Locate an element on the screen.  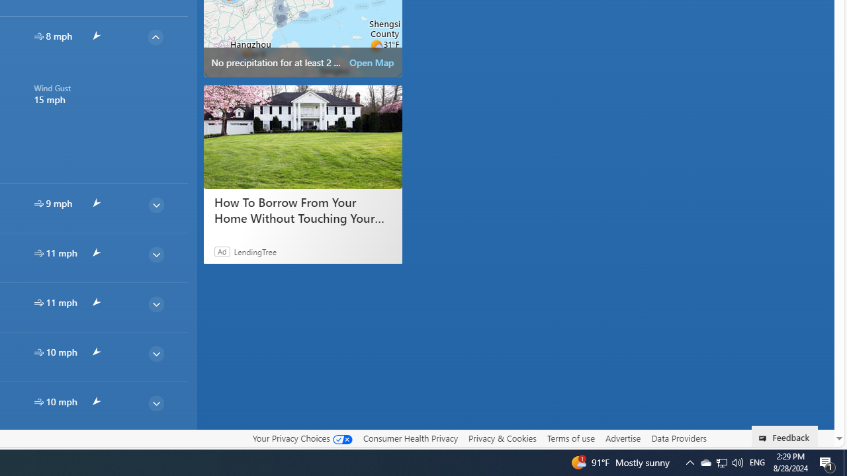
Consumer Health Privacy is located at coordinates (410, 438).